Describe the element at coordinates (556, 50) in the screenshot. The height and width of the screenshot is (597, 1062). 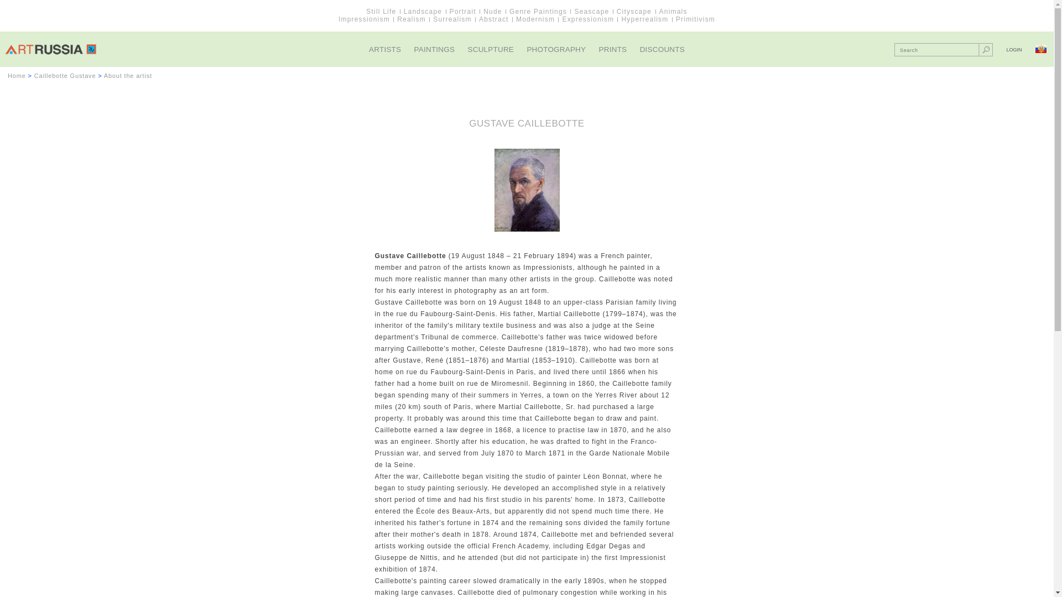
I see `PHOTOGRAPHY` at that location.